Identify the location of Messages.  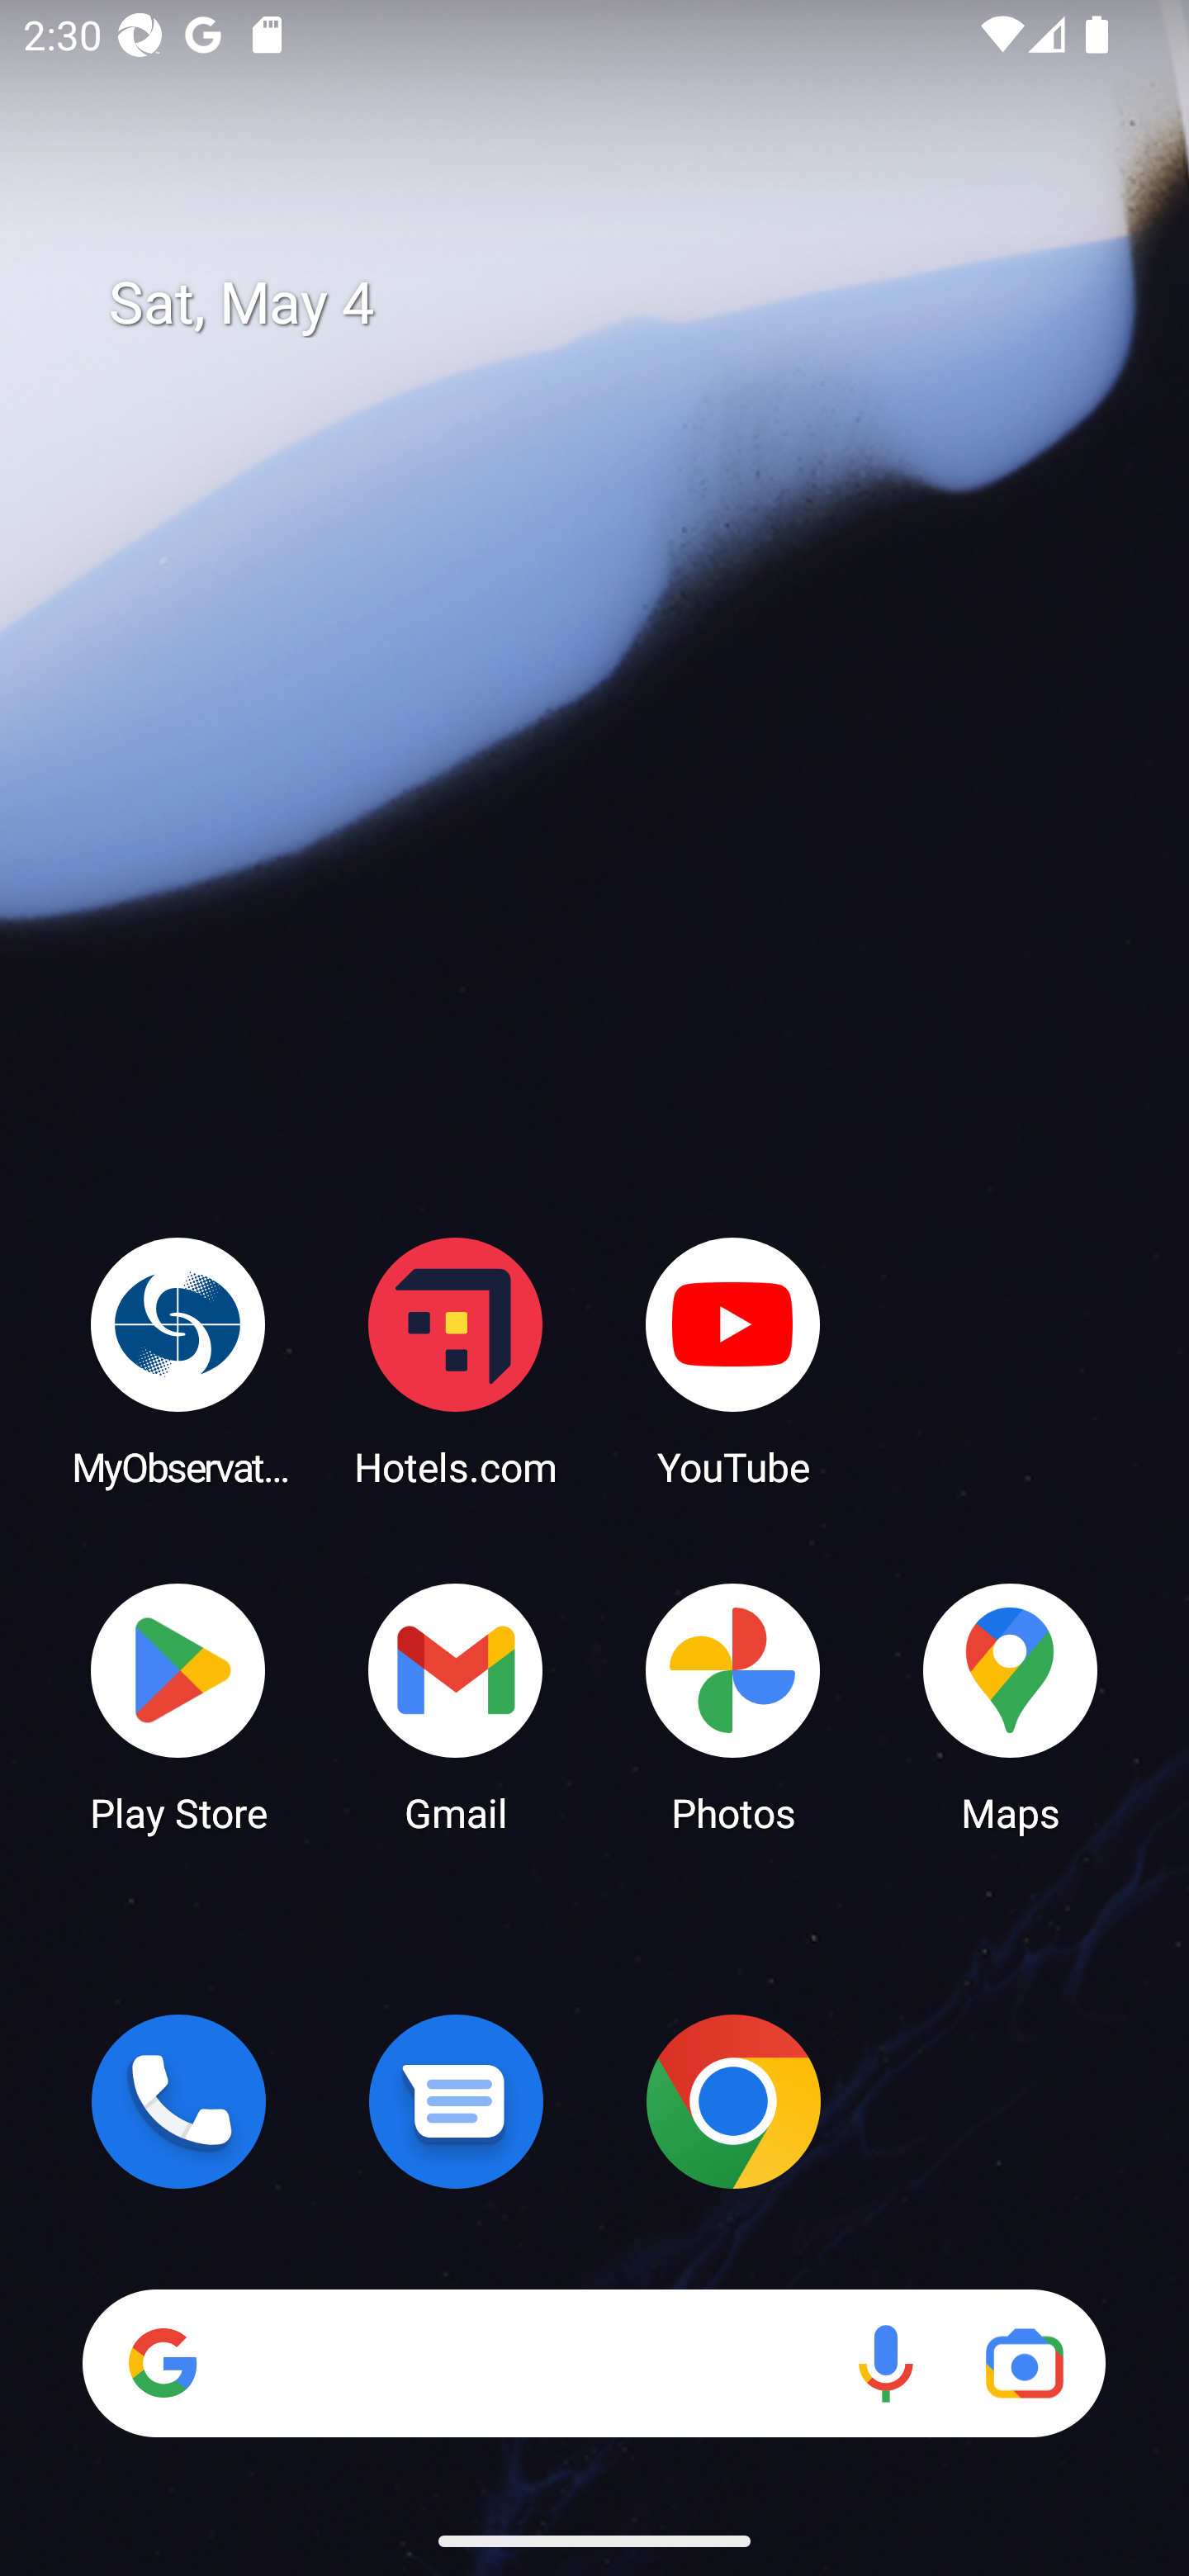
(456, 2101).